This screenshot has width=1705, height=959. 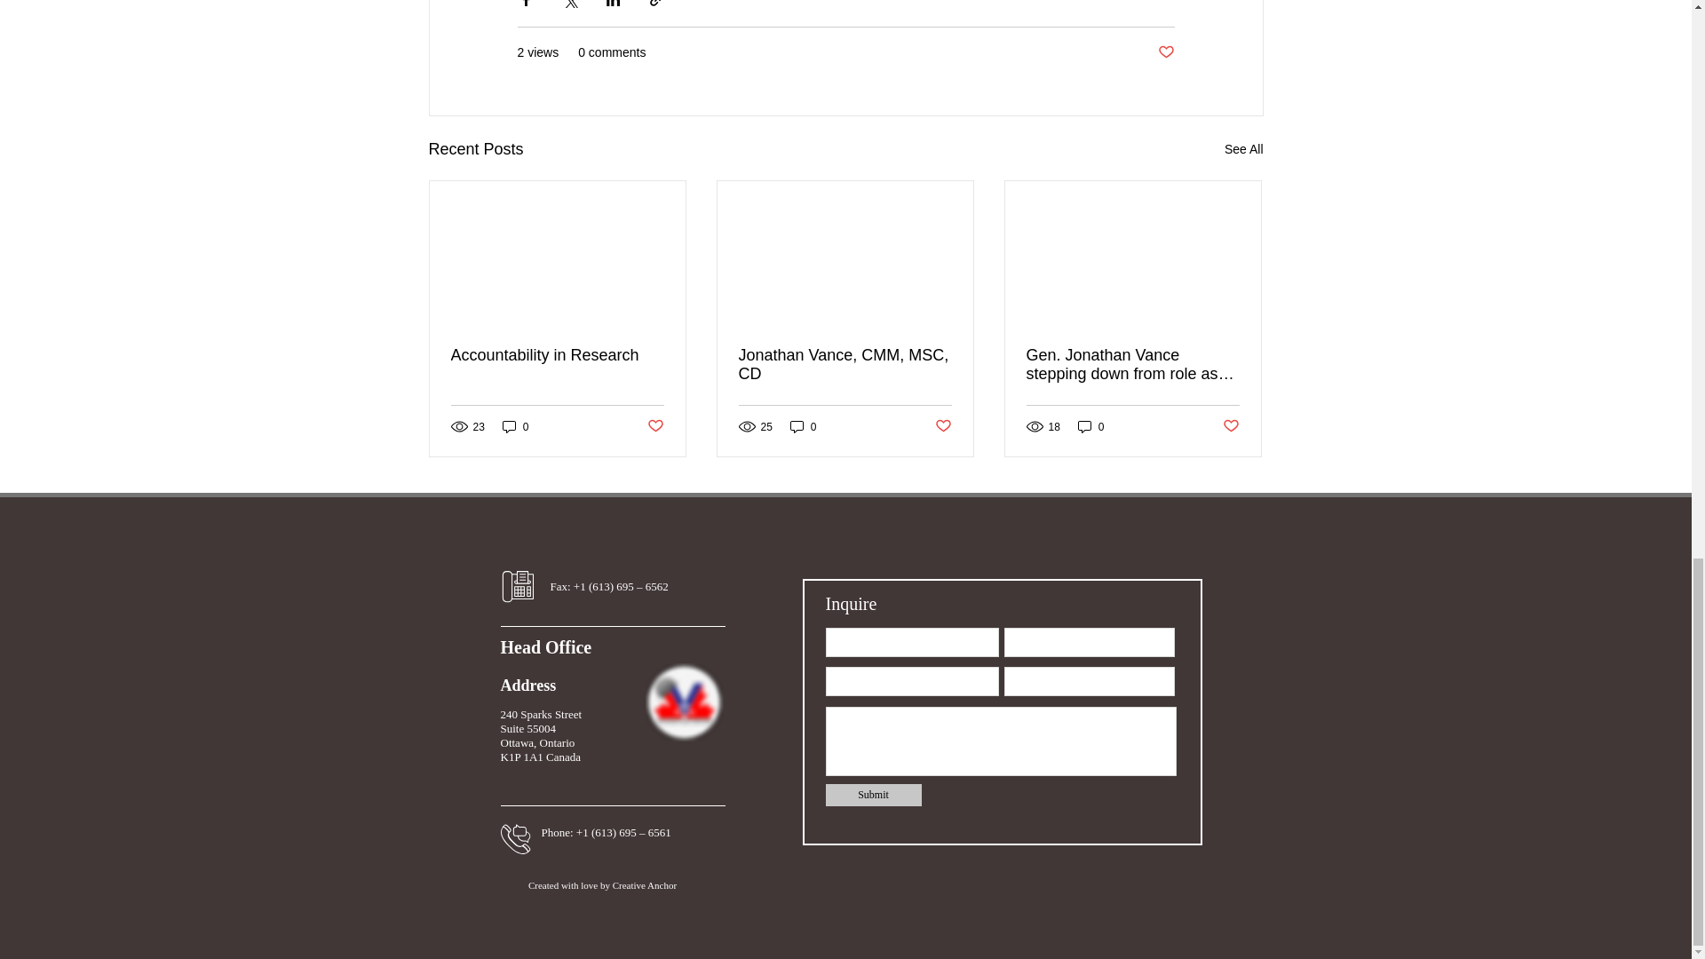 What do you see at coordinates (1231, 426) in the screenshot?
I see `Post not marked as liked` at bounding box center [1231, 426].